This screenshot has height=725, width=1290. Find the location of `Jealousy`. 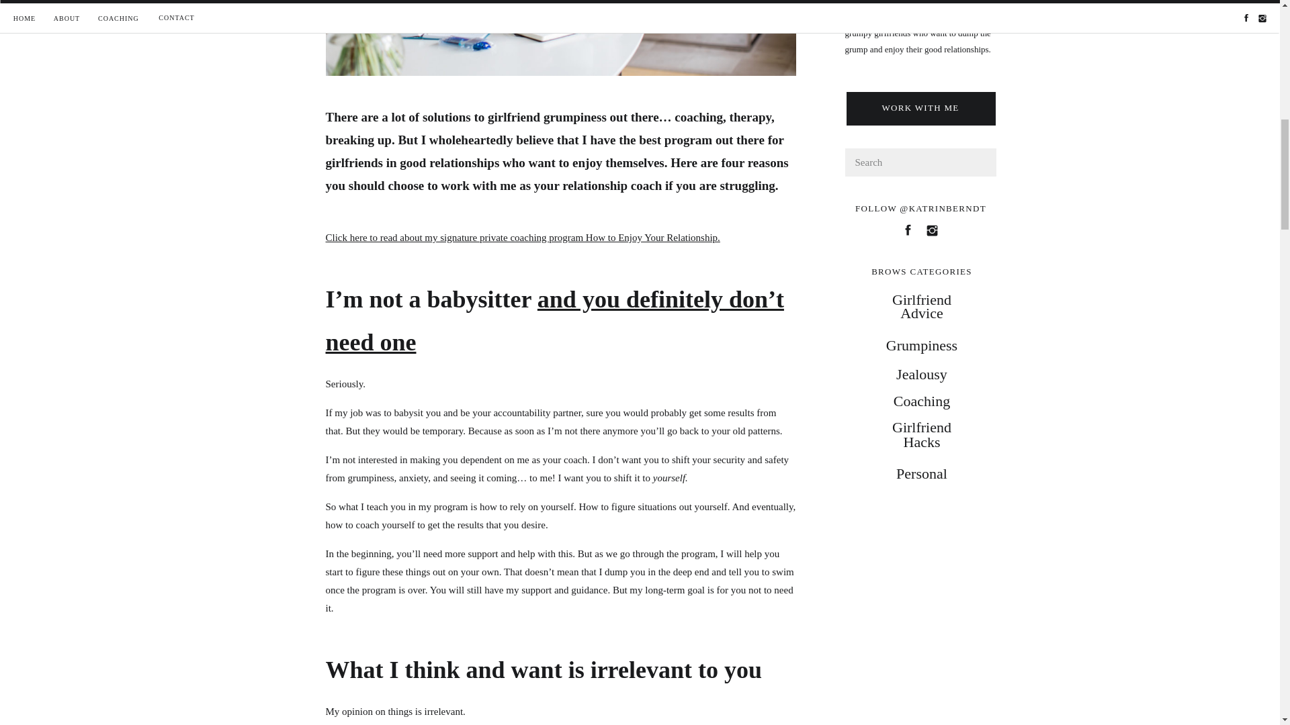

Jealousy is located at coordinates (922, 371).